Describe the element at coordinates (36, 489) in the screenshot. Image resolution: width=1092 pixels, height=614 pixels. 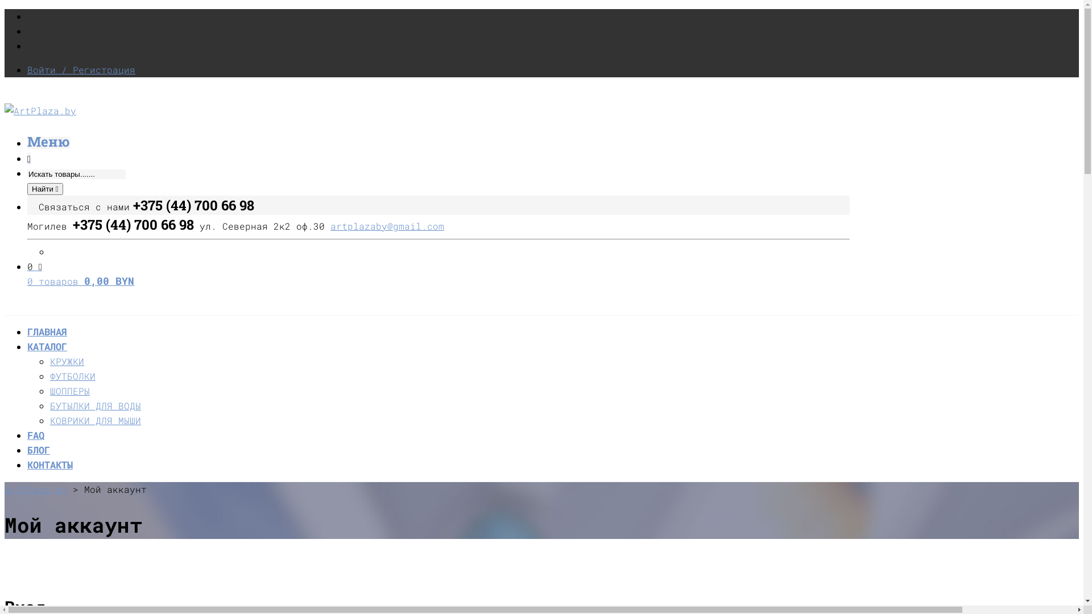
I see `ArtPlaza.by` at that location.